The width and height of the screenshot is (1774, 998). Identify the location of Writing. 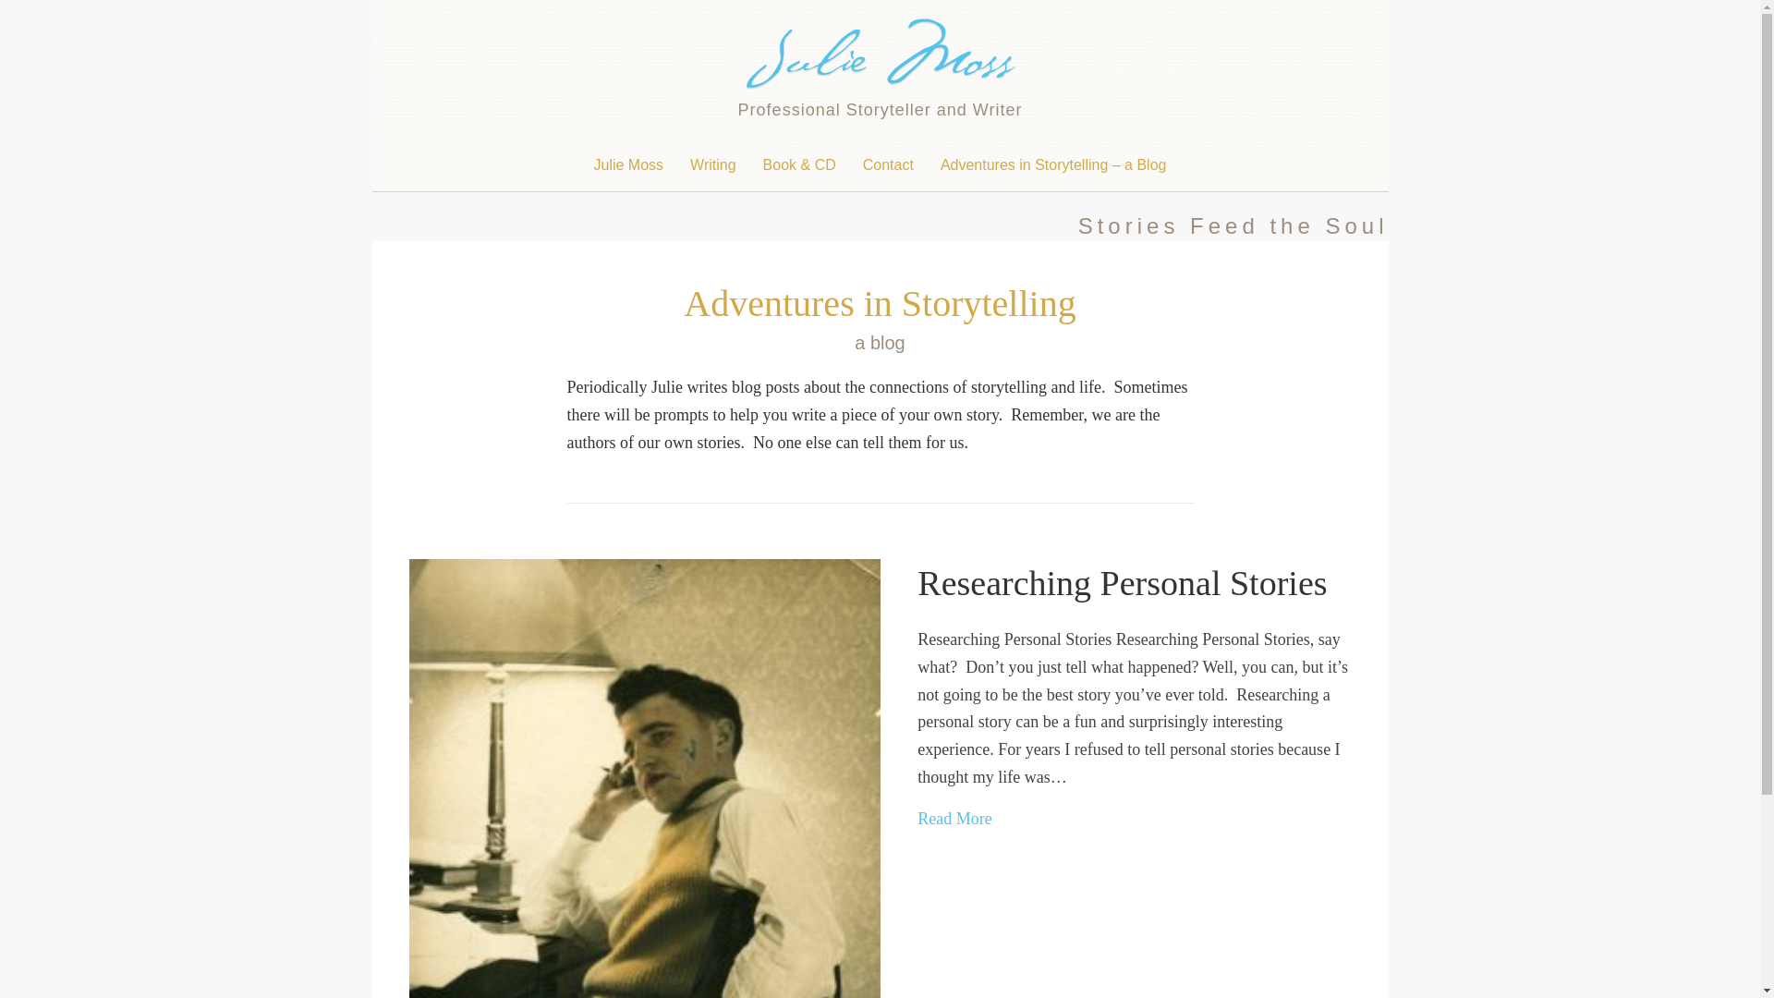
(713, 165).